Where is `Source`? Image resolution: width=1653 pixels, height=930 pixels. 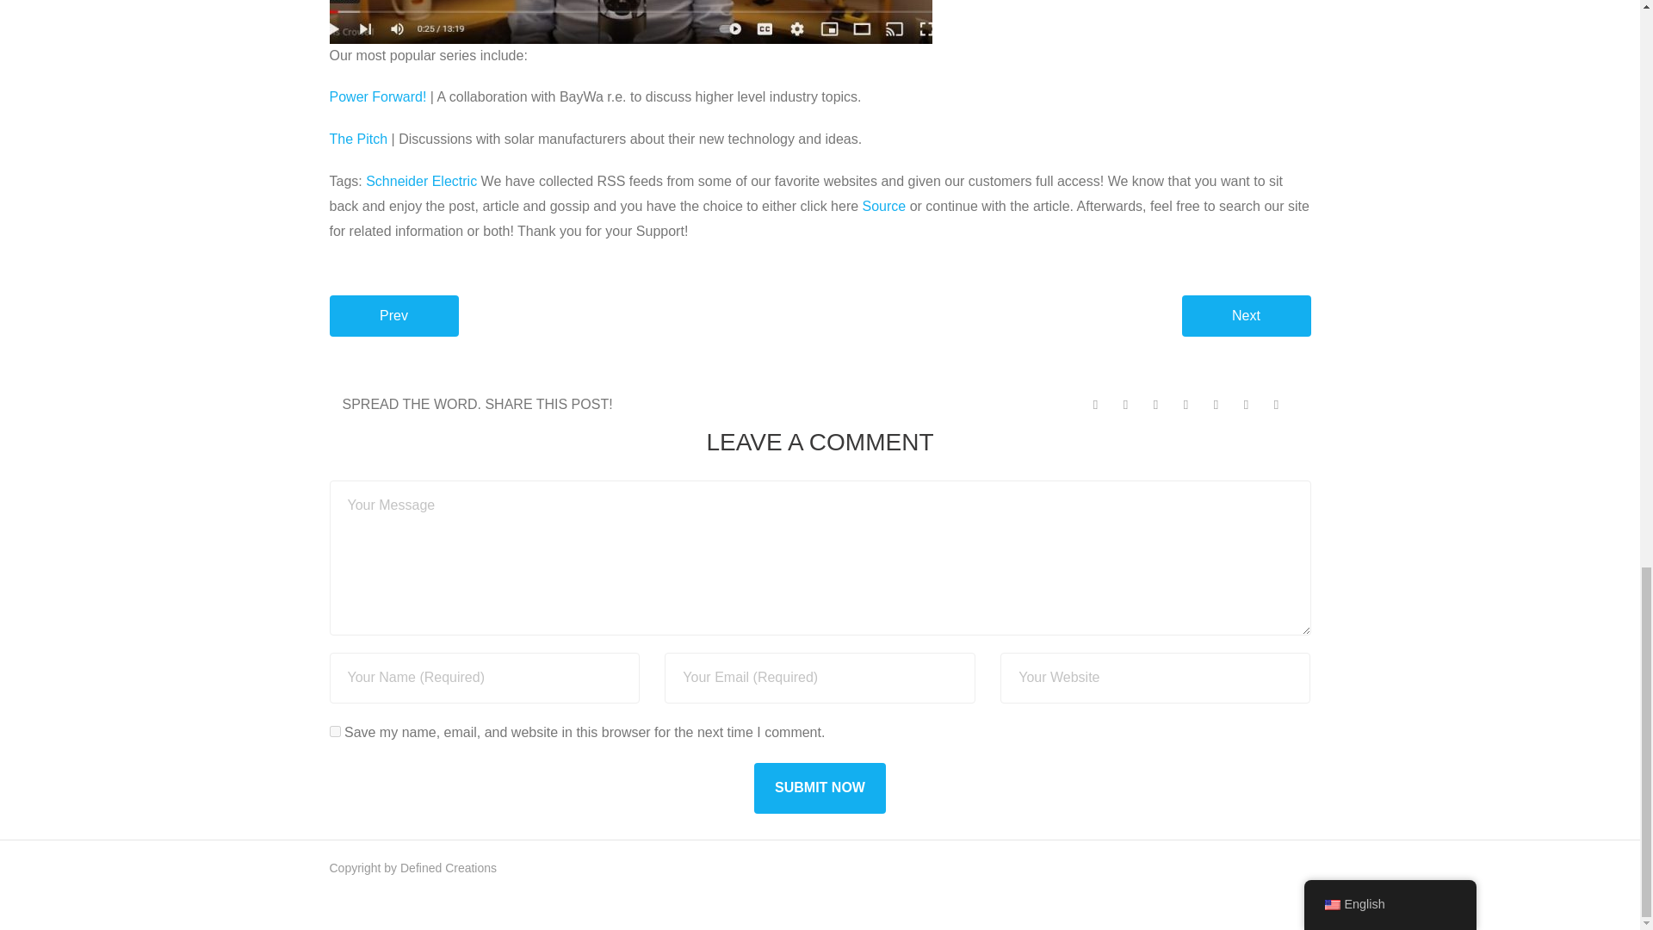
Source is located at coordinates (884, 207).